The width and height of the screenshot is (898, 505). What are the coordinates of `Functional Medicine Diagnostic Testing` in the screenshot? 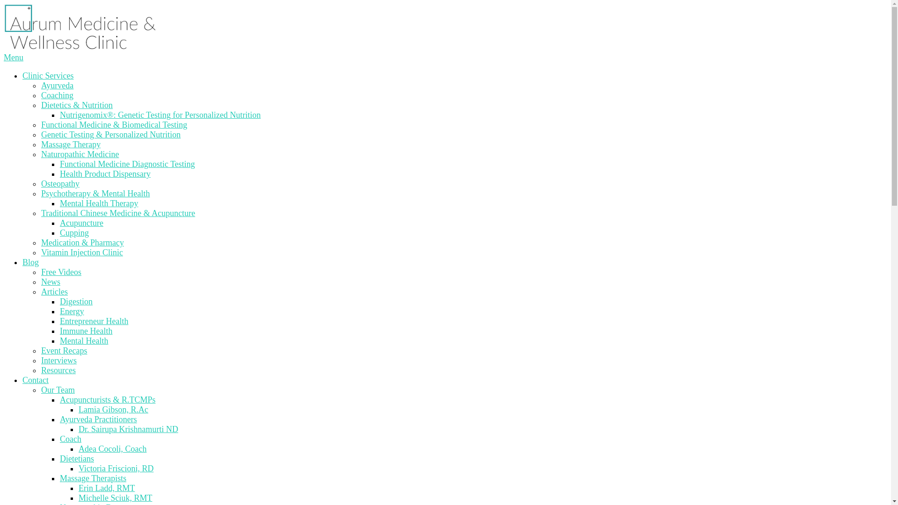 It's located at (127, 164).